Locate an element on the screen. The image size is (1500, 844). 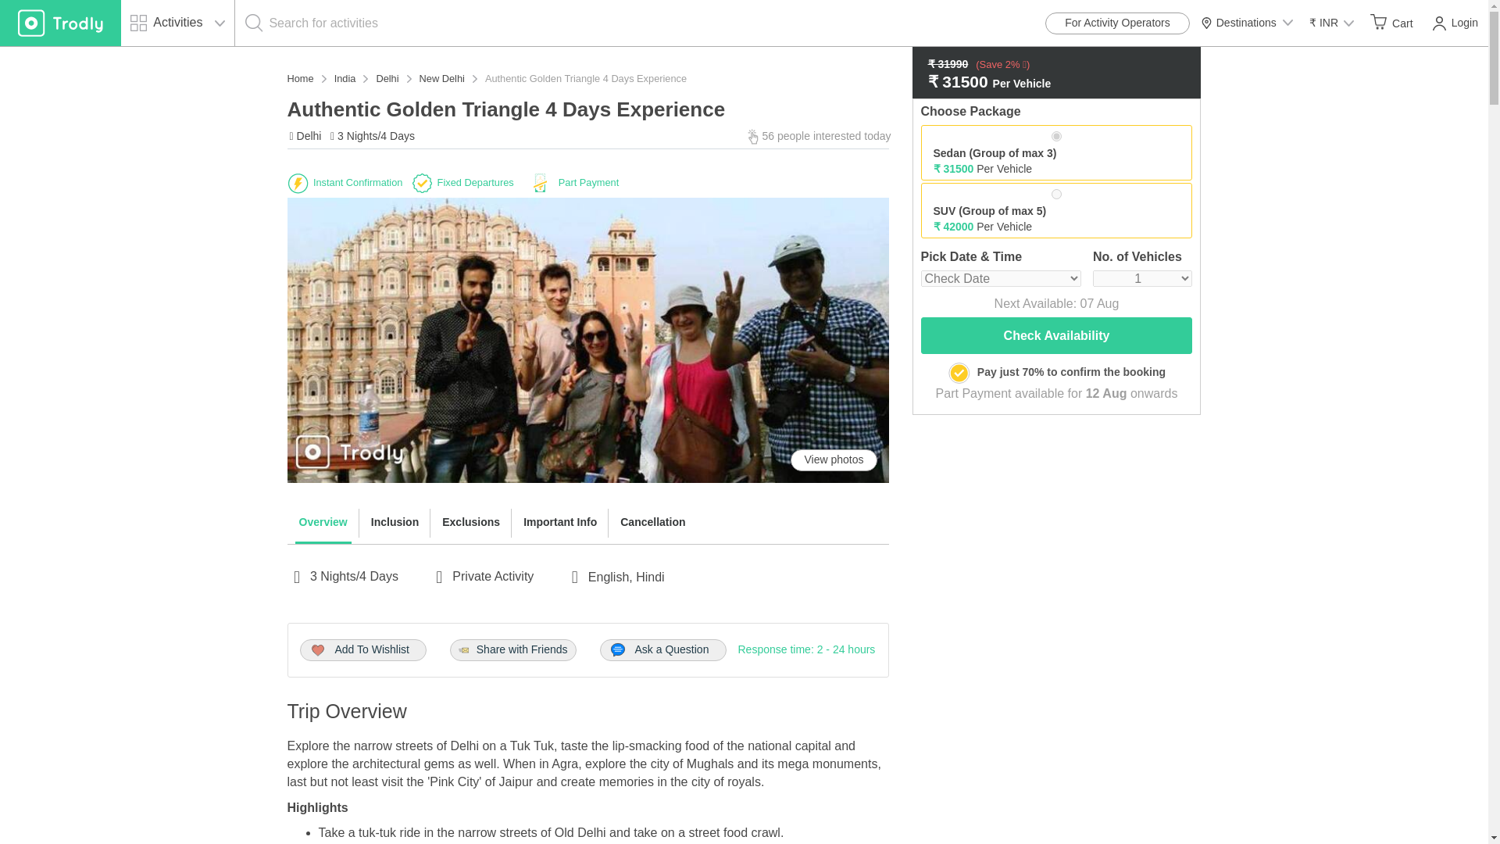
6505 is located at coordinates (1056, 136).